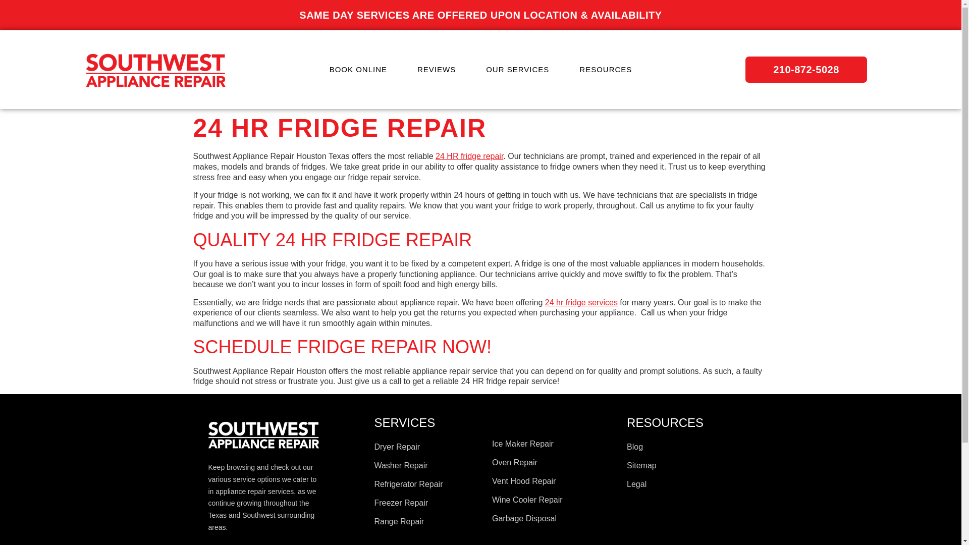 This screenshot has width=969, height=545. I want to click on Wine Cooler Repair, so click(554, 500).